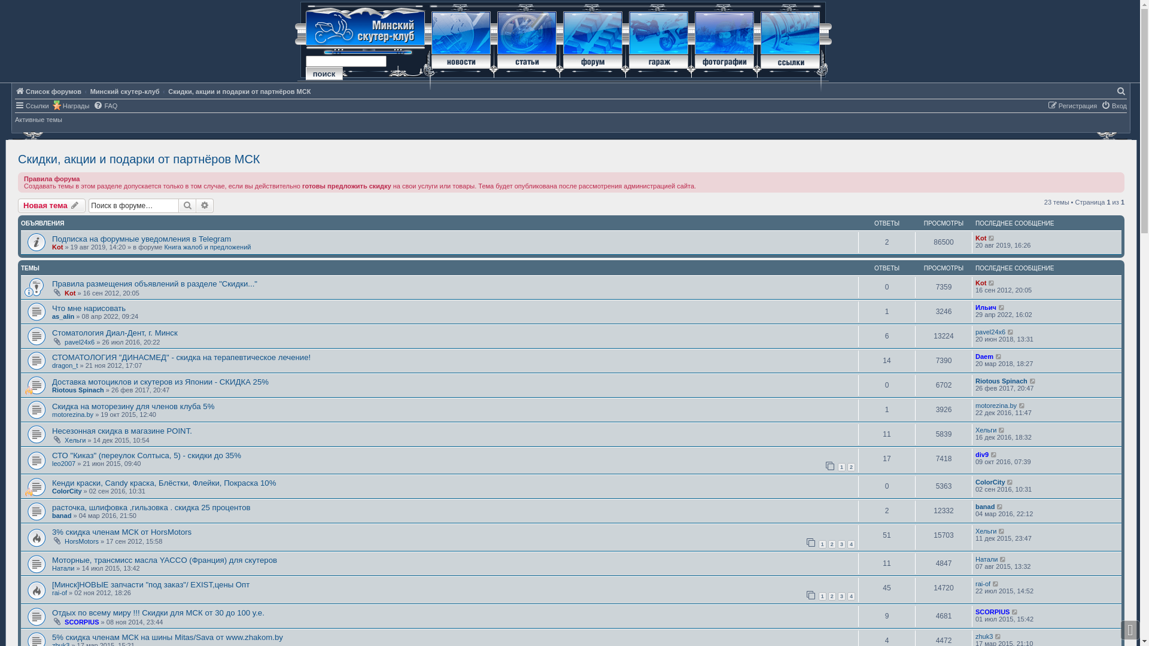  Describe the element at coordinates (996, 406) in the screenshot. I see `motorezina.by` at that location.